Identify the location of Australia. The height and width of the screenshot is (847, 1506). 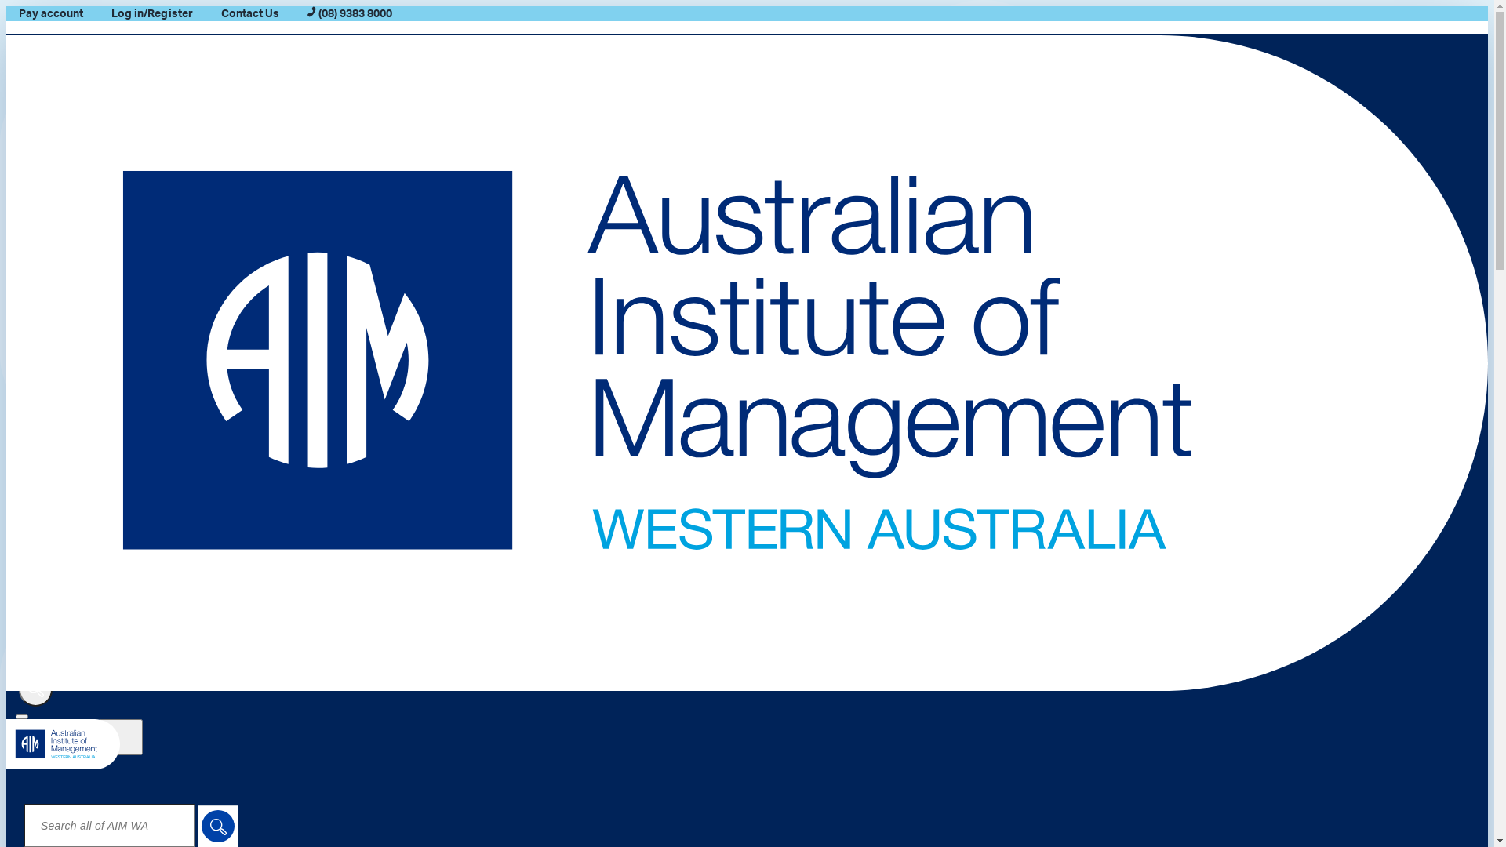
(778, 298).